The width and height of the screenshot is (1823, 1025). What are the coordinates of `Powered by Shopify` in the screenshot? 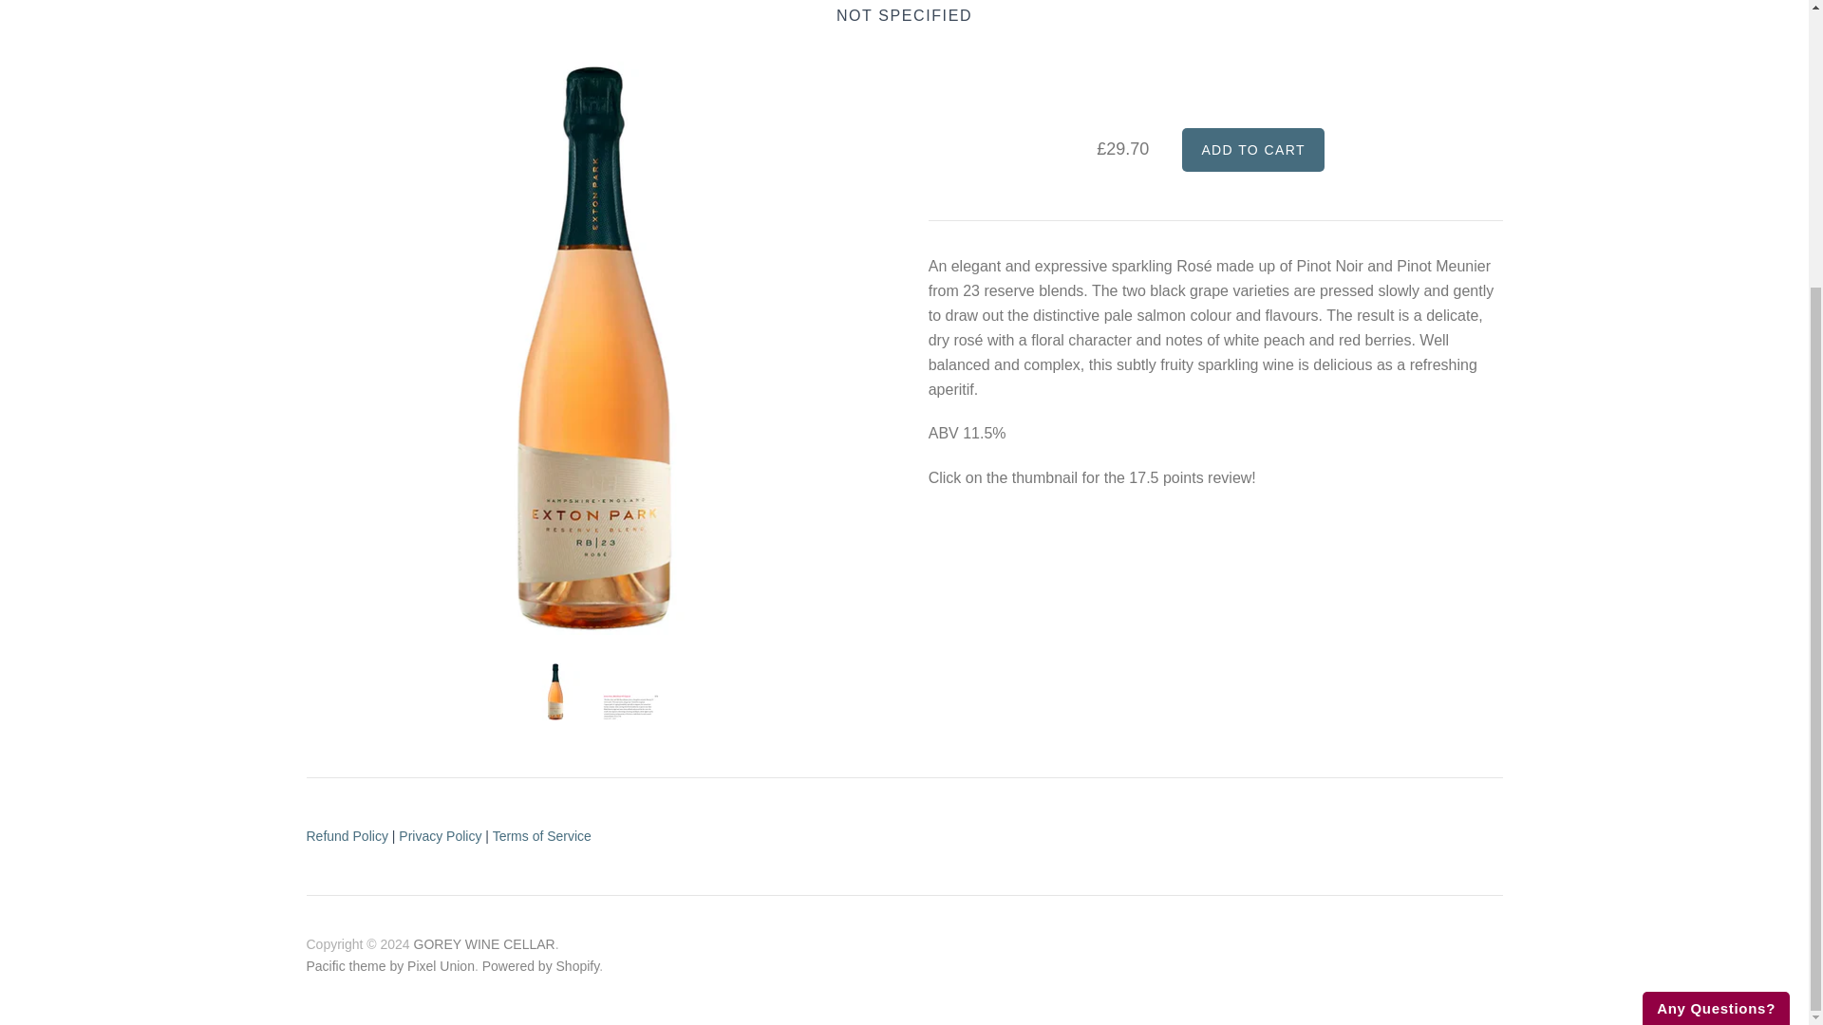 It's located at (541, 966).